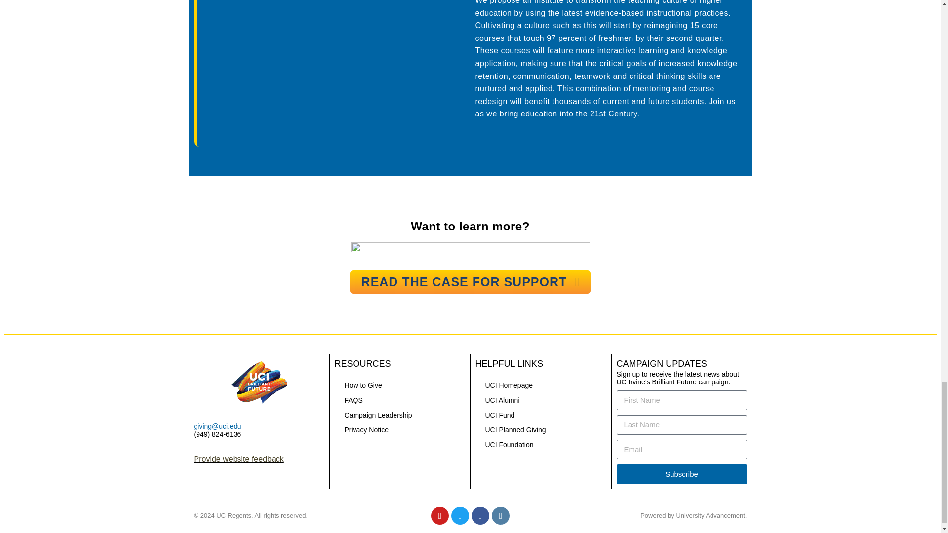 The height and width of the screenshot is (533, 948). I want to click on FAQS, so click(399, 400).